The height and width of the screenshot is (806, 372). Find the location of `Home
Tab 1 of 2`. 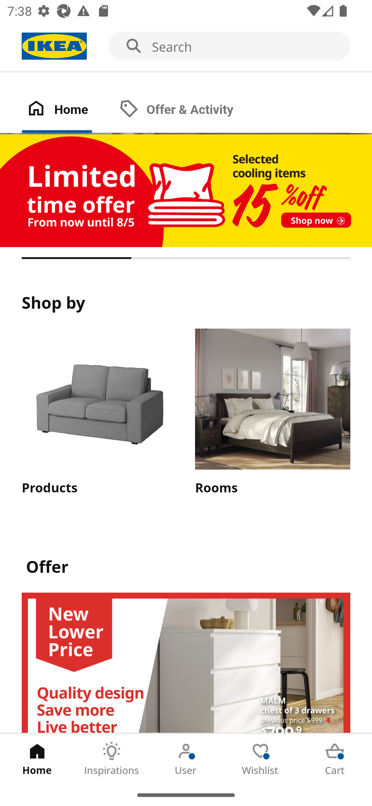

Home
Tab 1 of 2 is located at coordinates (68, 110).